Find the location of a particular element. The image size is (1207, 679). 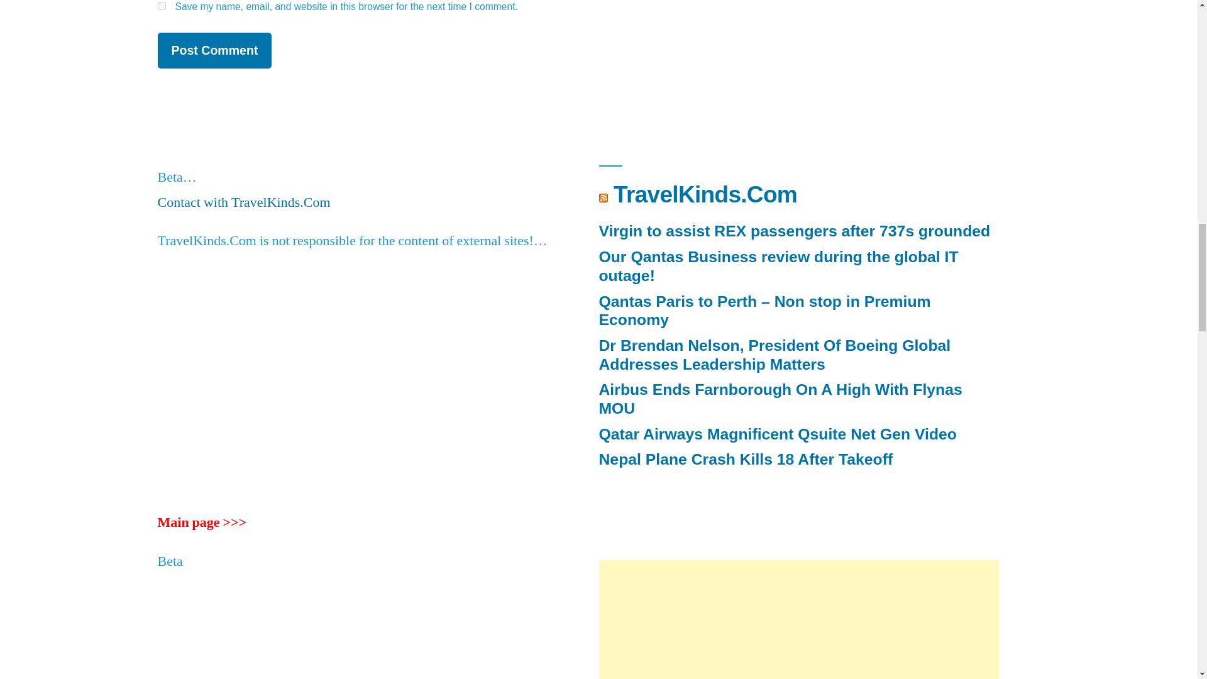

Our Qantas Business review during the global IT outage! is located at coordinates (778, 267).